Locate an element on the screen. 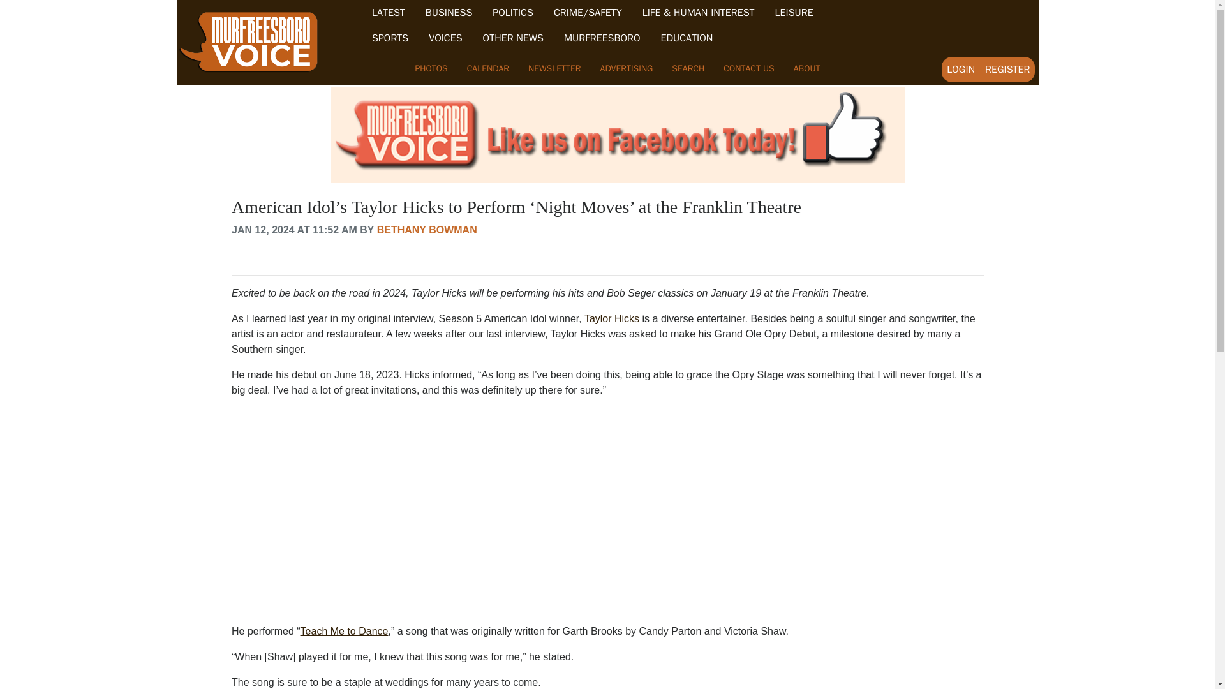 This screenshot has height=689, width=1225. ABOUT is located at coordinates (807, 68).